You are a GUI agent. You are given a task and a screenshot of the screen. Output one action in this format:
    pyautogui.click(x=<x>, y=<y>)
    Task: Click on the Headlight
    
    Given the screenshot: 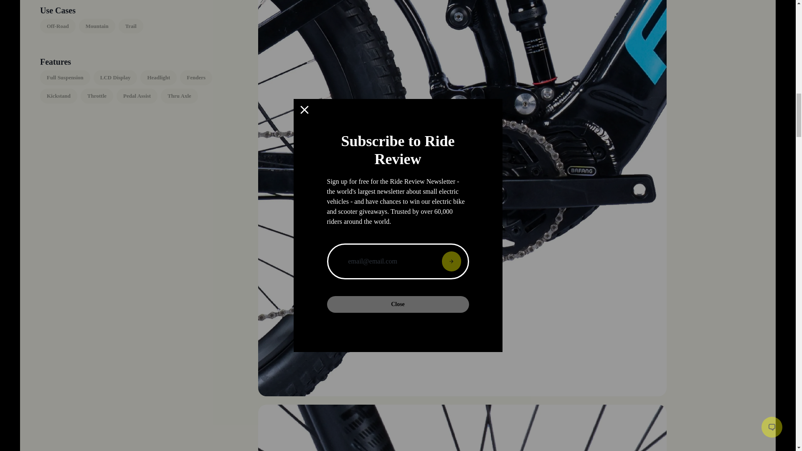 What is the action you would take?
    pyautogui.click(x=158, y=78)
    